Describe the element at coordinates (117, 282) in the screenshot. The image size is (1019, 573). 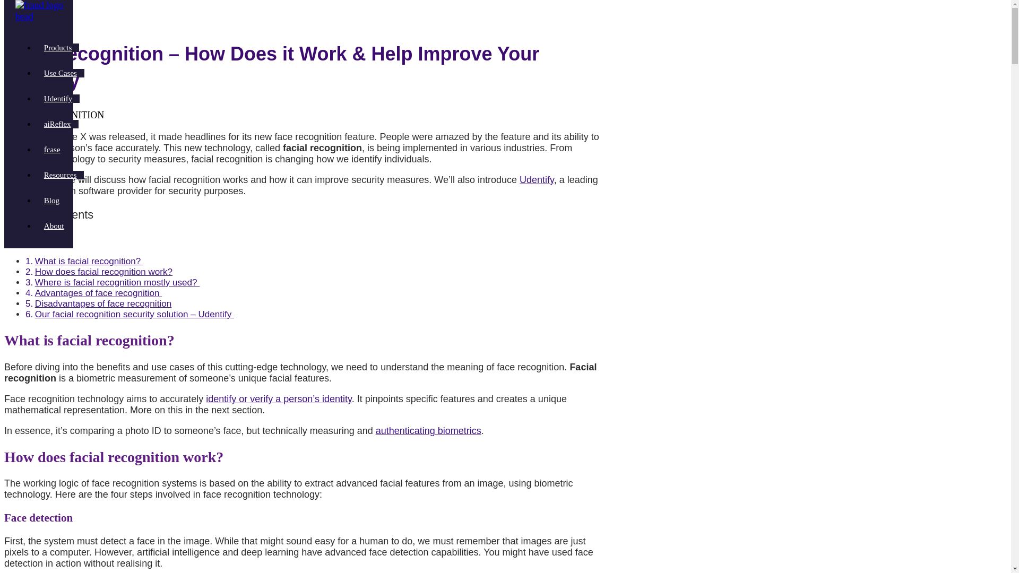
I see `Where is facial recognition mostly used? ` at that location.